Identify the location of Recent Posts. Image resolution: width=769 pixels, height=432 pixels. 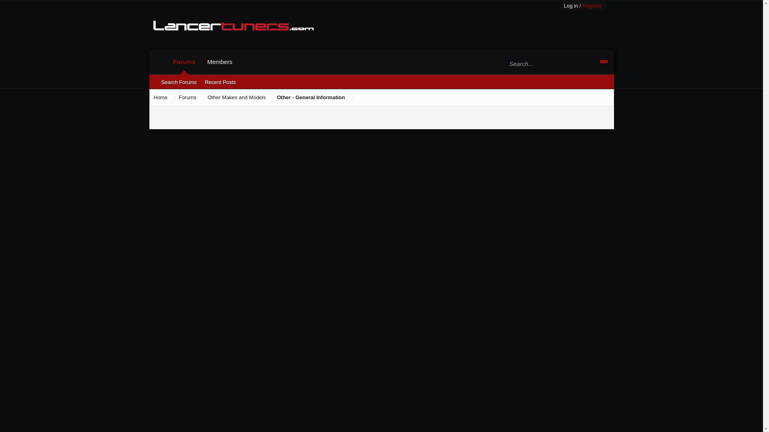
(220, 82).